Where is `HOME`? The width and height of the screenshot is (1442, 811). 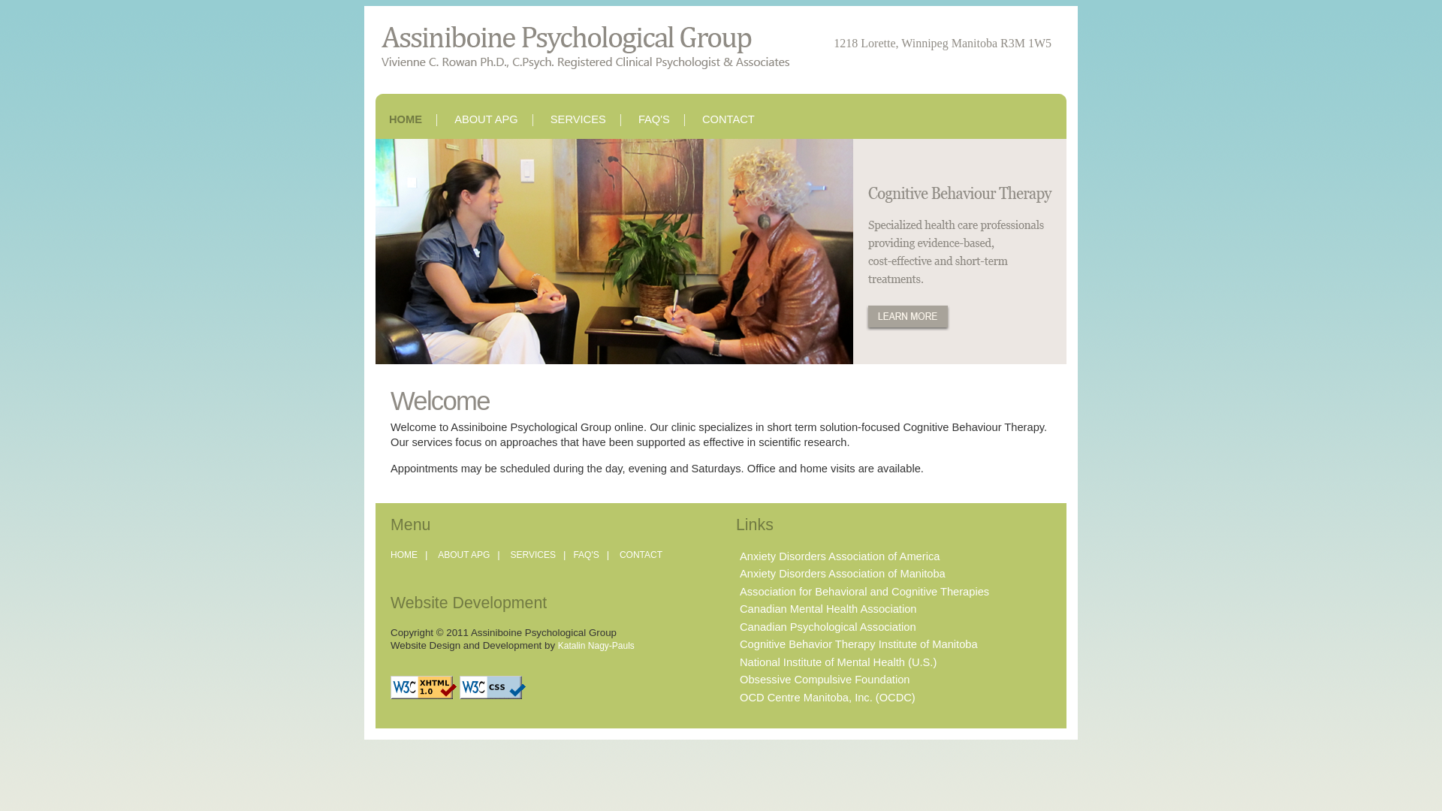
HOME is located at coordinates (406, 119).